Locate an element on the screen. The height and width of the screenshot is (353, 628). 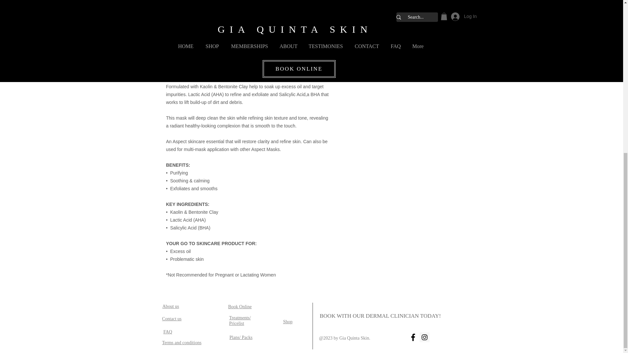
About us is located at coordinates (170, 306).